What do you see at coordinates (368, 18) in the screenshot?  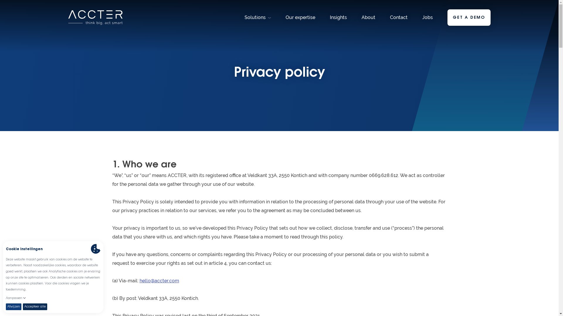 I see `About` at bounding box center [368, 18].